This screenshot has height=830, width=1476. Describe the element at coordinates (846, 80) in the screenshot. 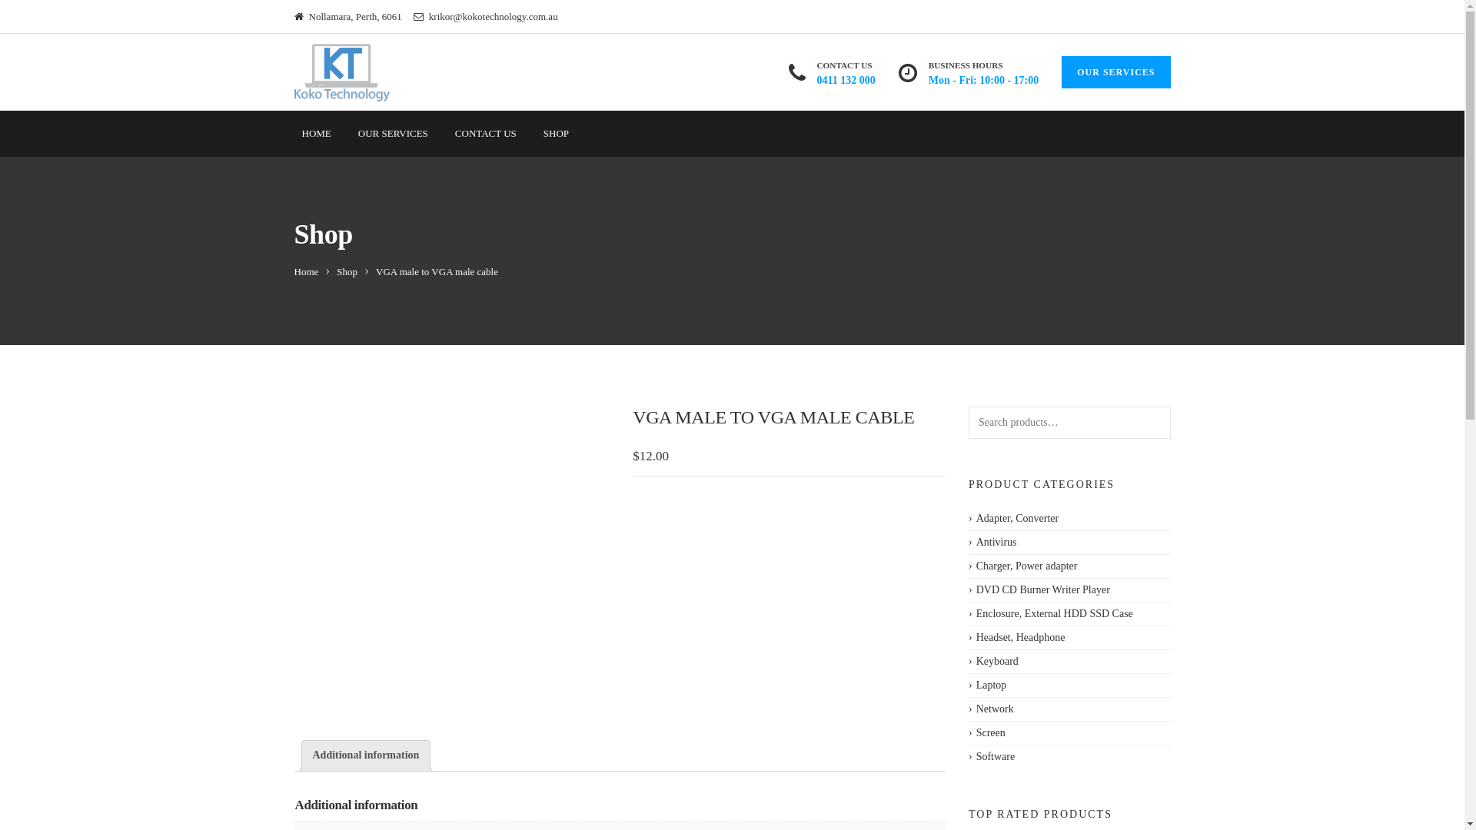

I see `0411 132 000` at that location.